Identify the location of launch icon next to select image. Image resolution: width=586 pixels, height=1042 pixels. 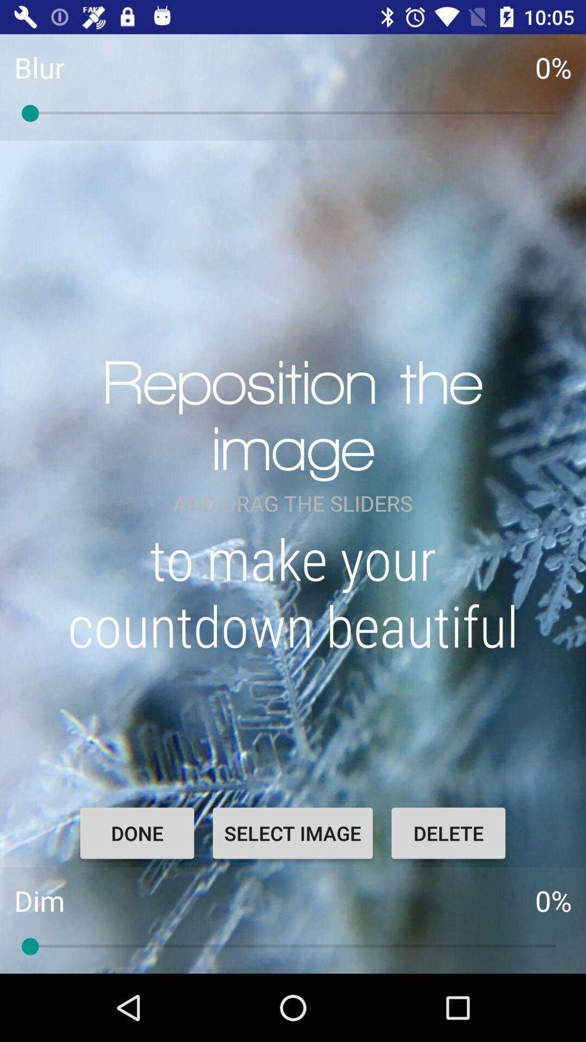
(448, 833).